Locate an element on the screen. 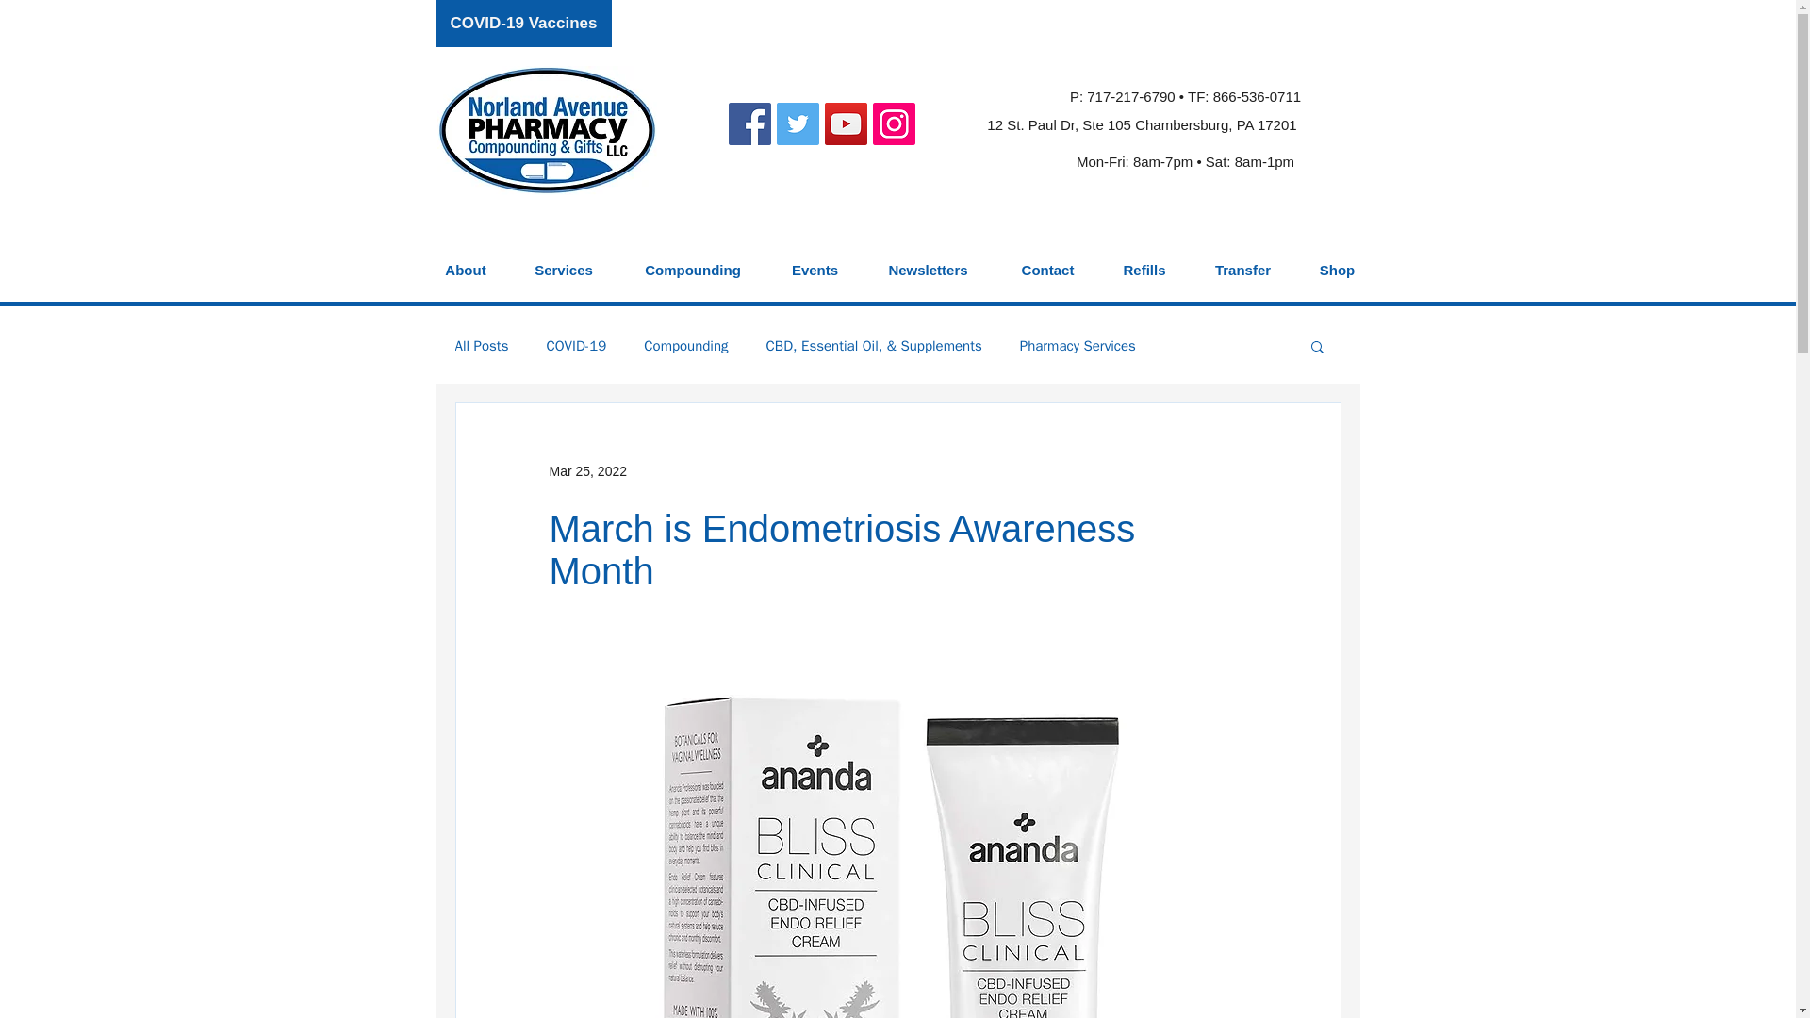 Image resolution: width=1810 pixels, height=1018 pixels. Shop is located at coordinates (1337, 261).